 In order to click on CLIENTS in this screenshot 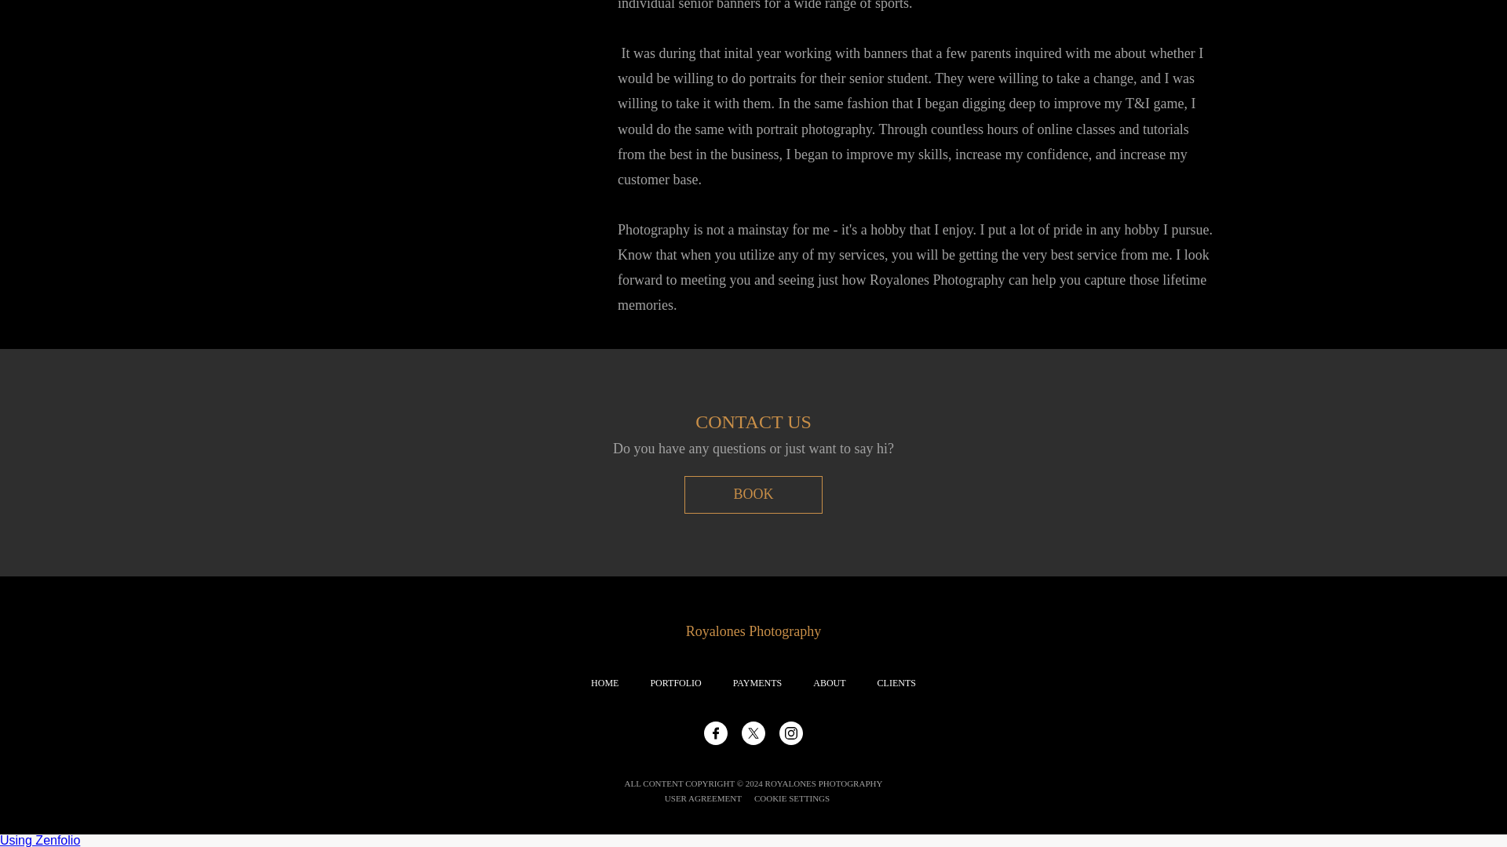, I will do `click(896, 684)`.